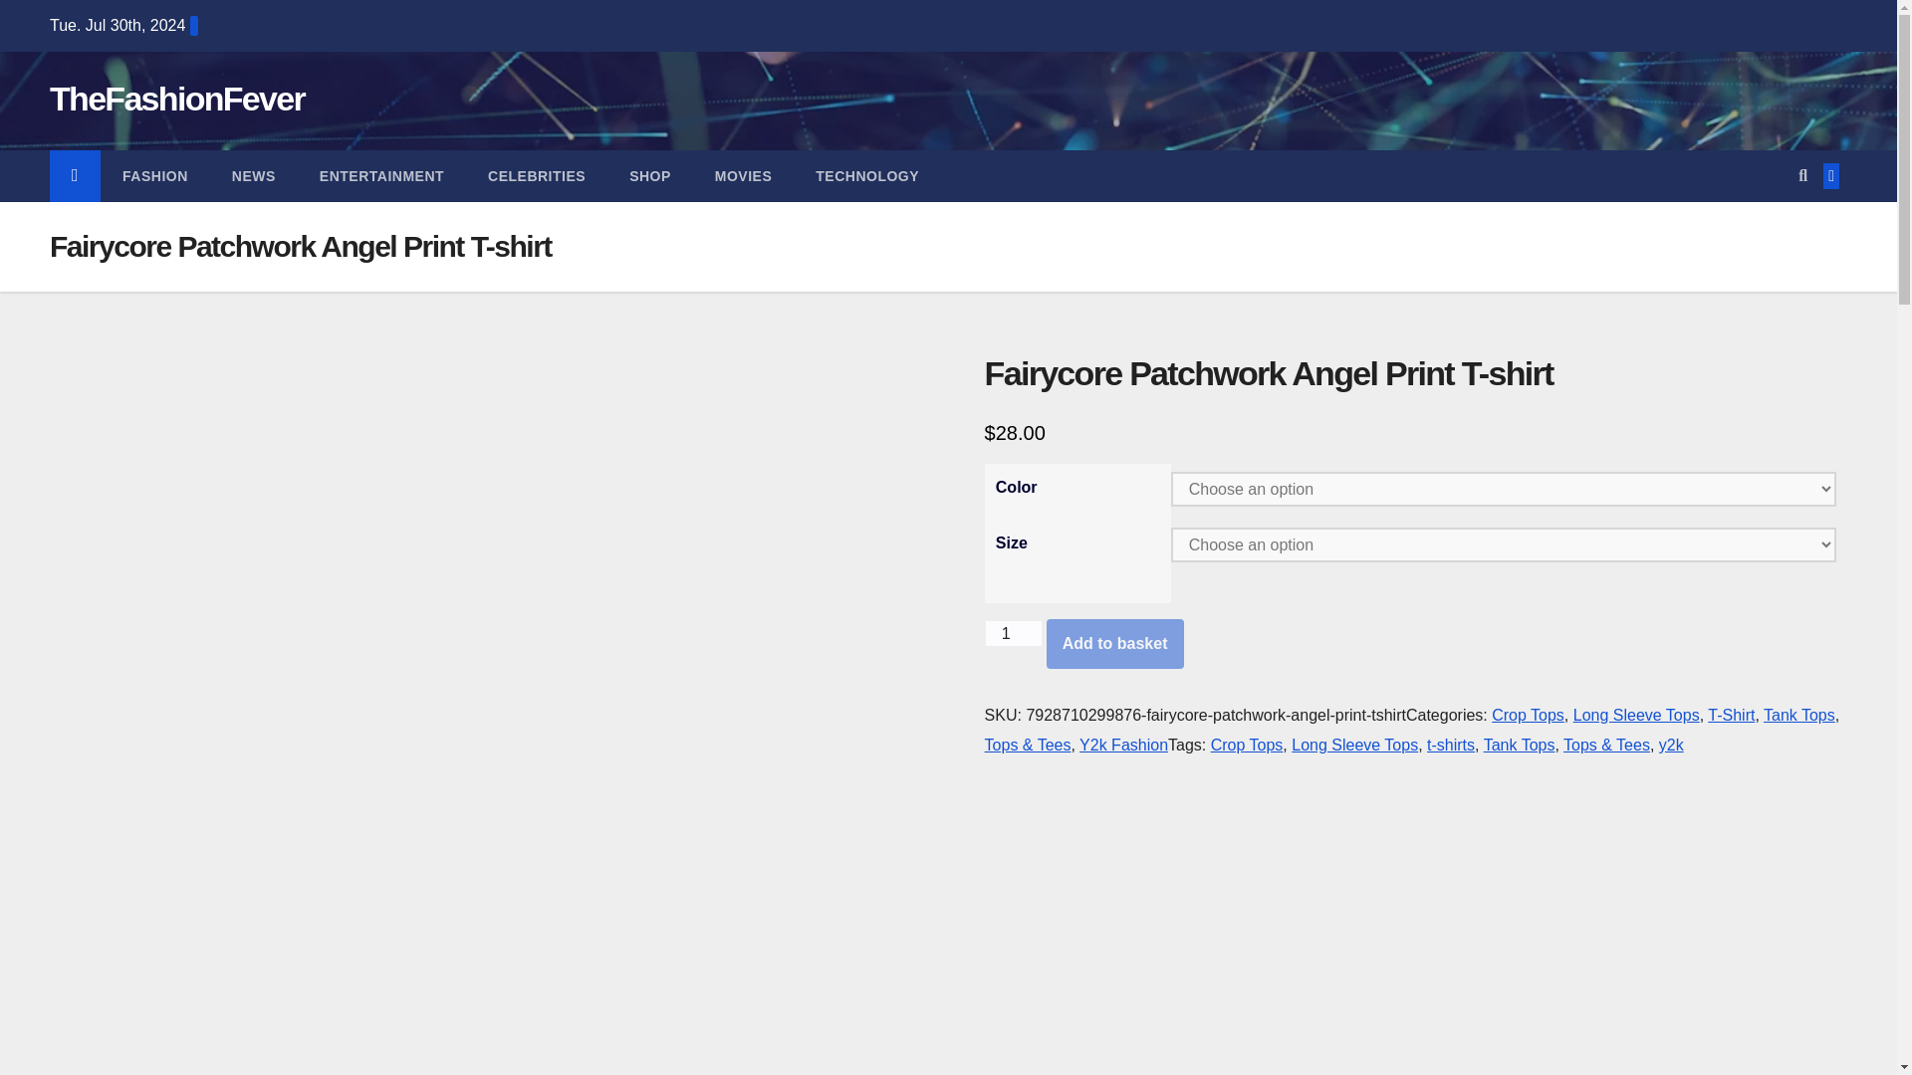 The height and width of the screenshot is (1075, 1912). Describe the element at coordinates (1013, 633) in the screenshot. I see `1` at that location.